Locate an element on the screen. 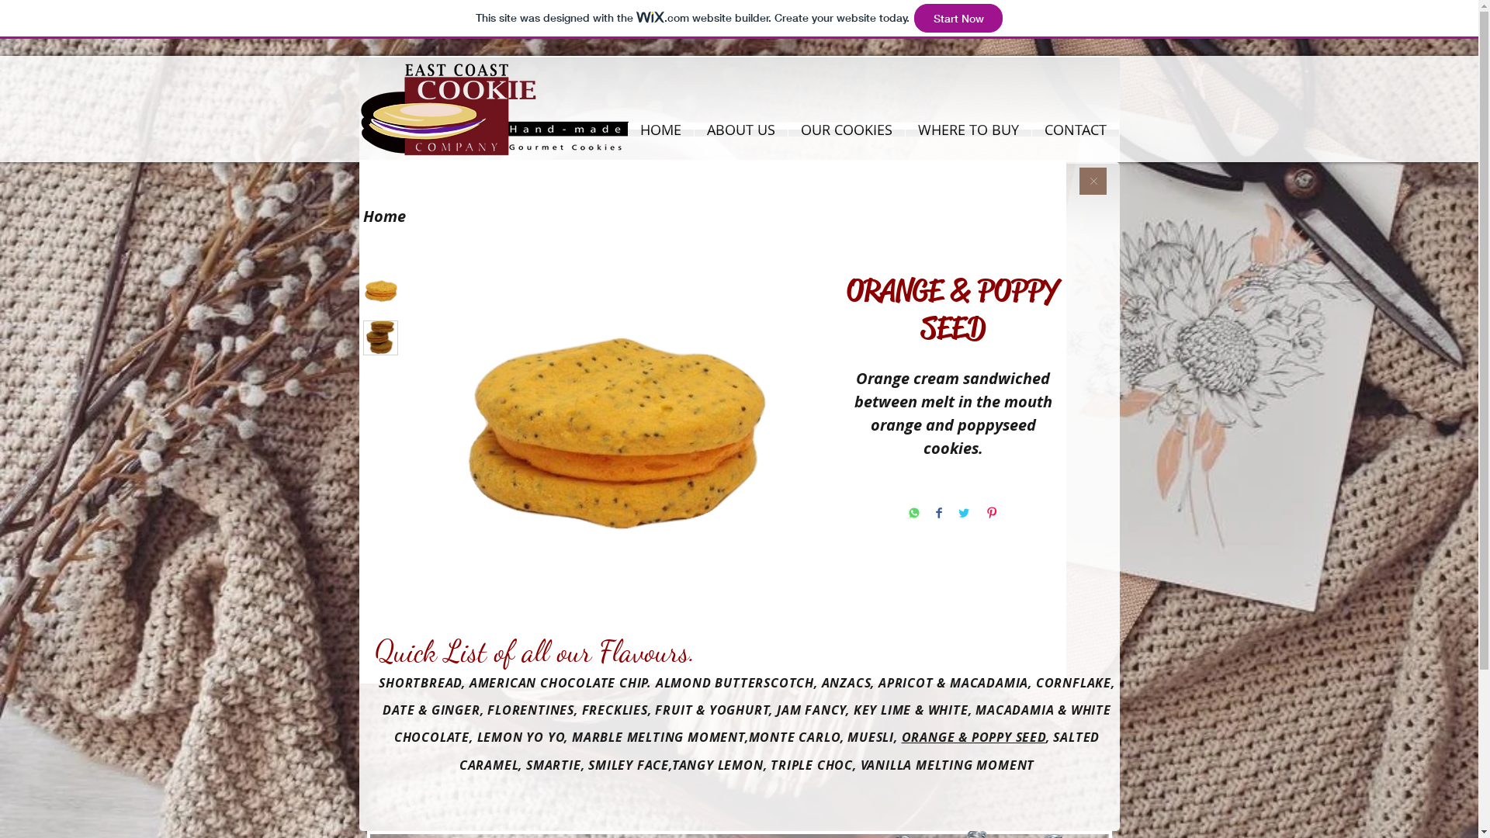 This screenshot has height=838, width=1490. ANZACS is located at coordinates (847, 683).